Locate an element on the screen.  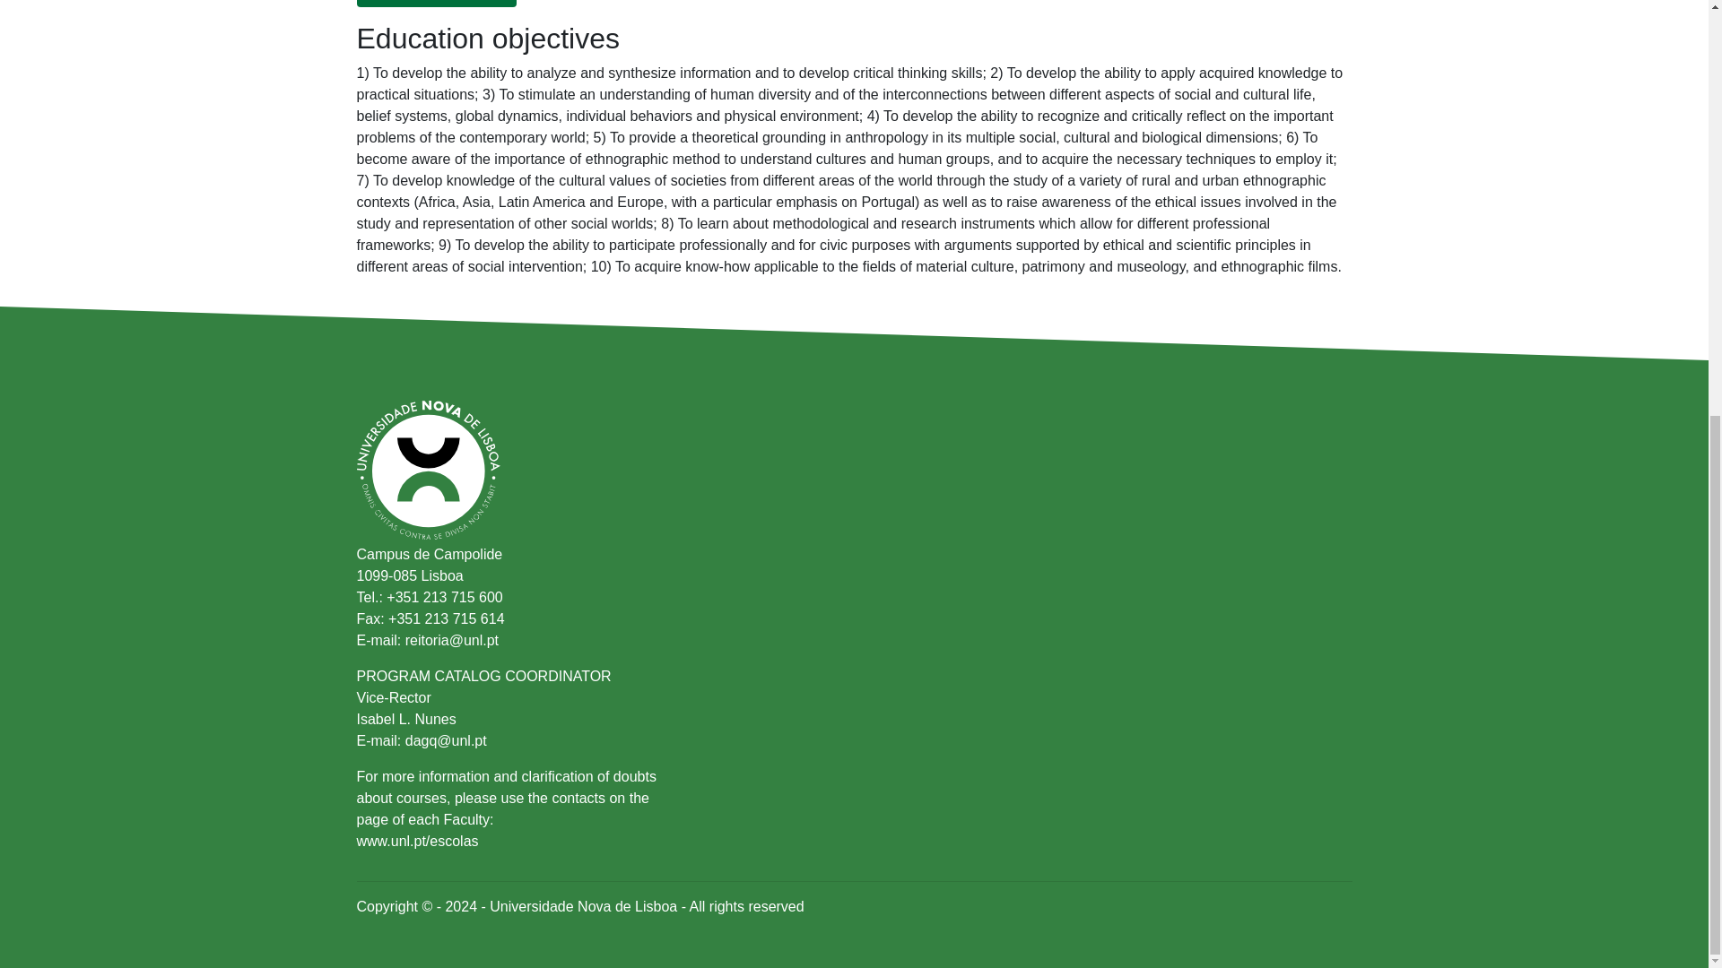
Structure is located at coordinates (745, 4).